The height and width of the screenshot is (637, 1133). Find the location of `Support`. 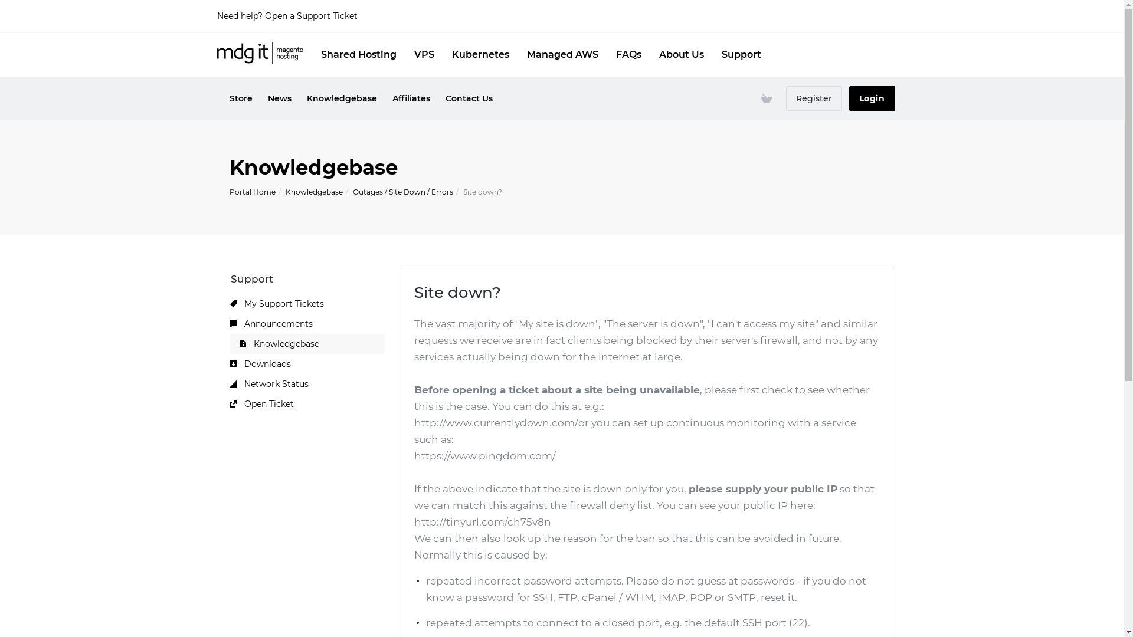

Support is located at coordinates (741, 55).